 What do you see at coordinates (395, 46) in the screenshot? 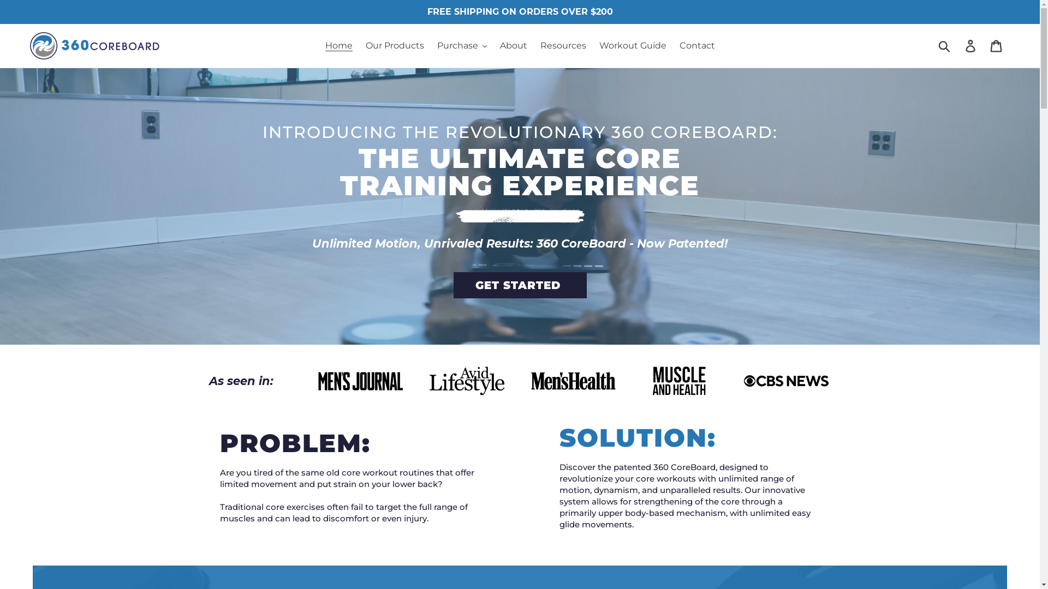
I see `Our Products` at bounding box center [395, 46].